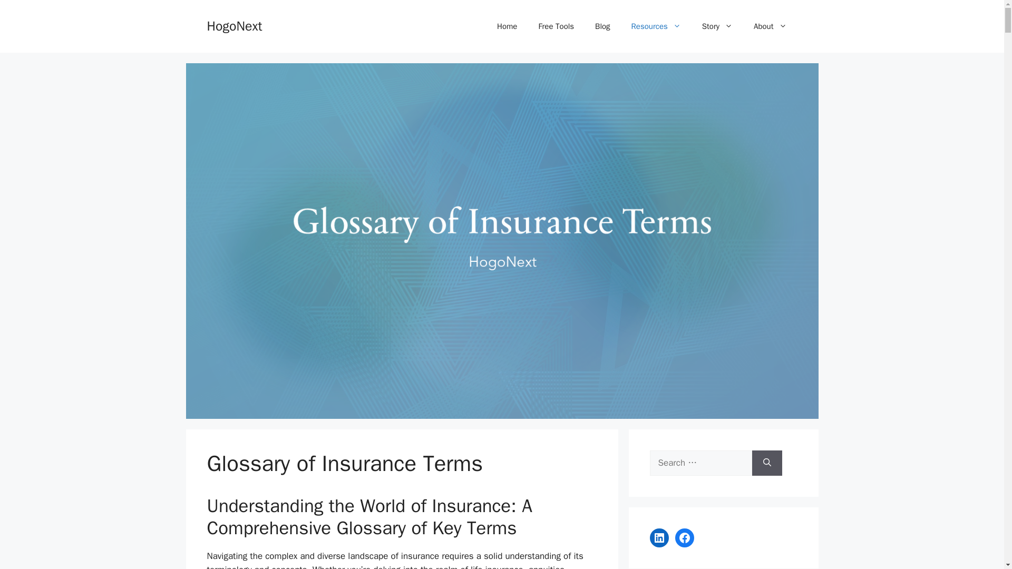 The width and height of the screenshot is (1012, 569). Describe the element at coordinates (684, 537) in the screenshot. I see `Facebook` at that location.